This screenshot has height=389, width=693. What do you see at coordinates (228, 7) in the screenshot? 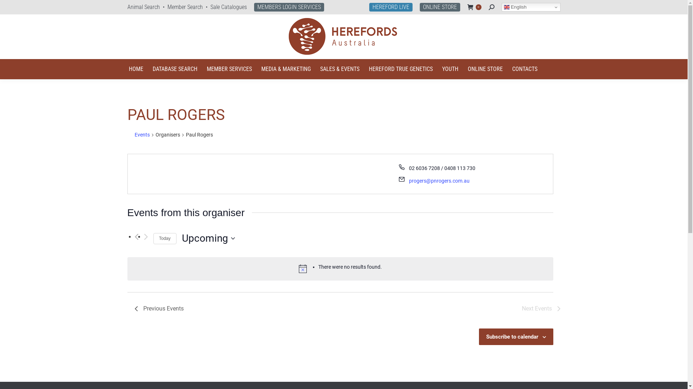
I see `Sale Catalogues` at bounding box center [228, 7].